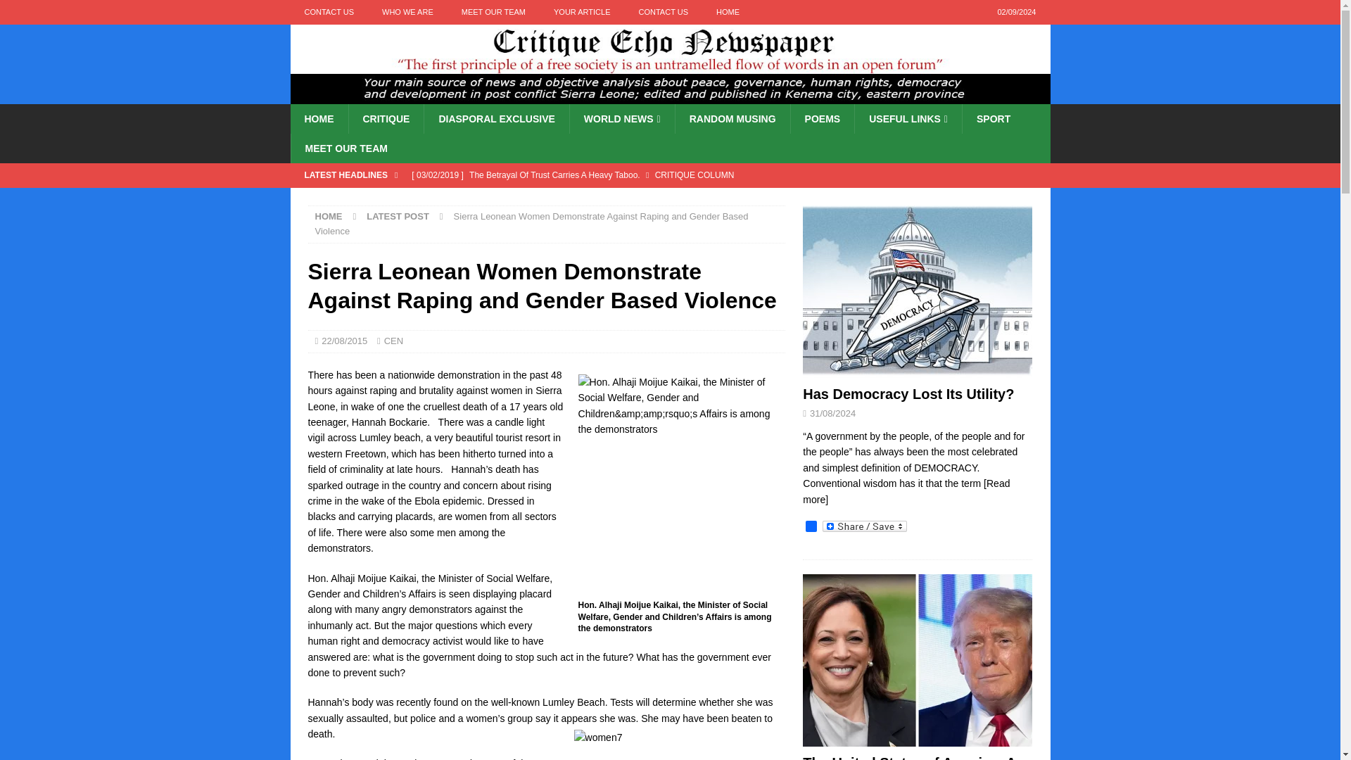 The height and width of the screenshot is (760, 1351). Describe the element at coordinates (318, 118) in the screenshot. I see `HOME` at that location.